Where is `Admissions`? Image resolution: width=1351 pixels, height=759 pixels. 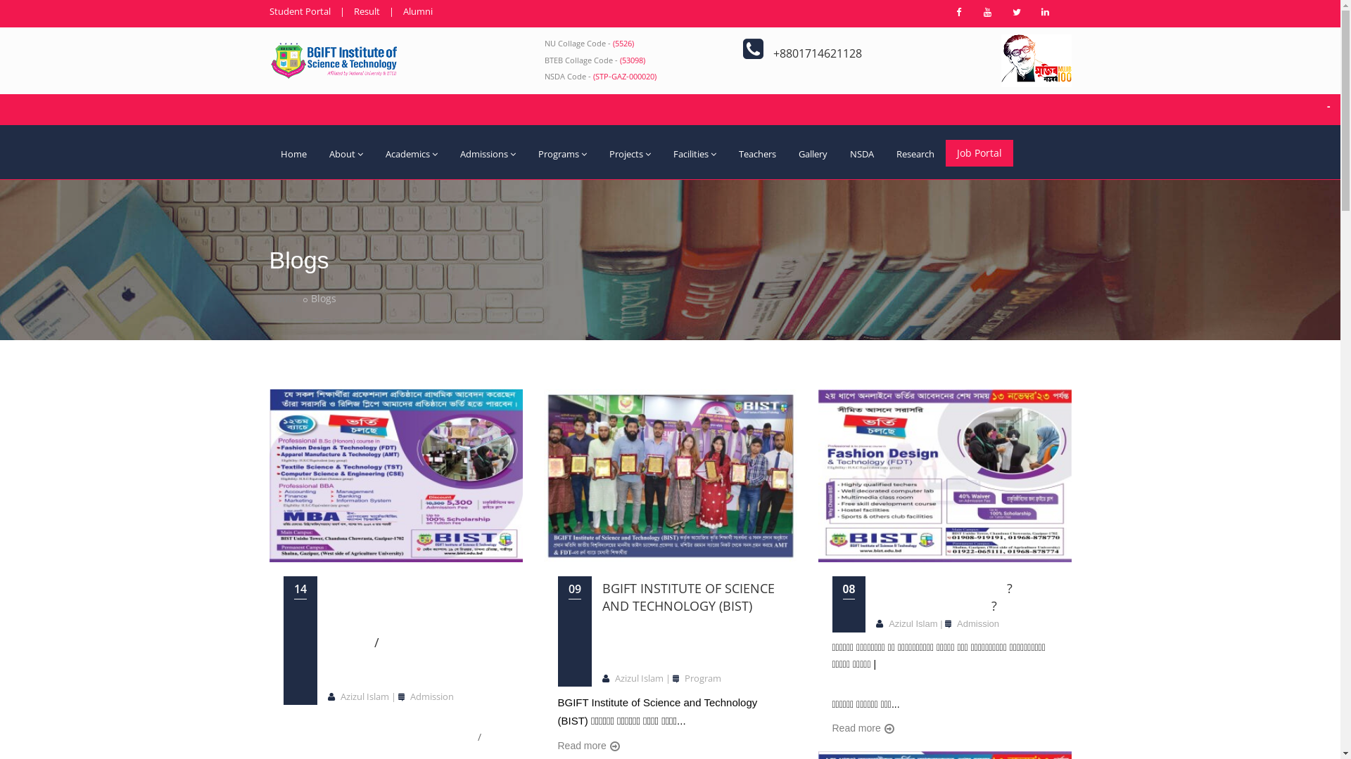
Admissions is located at coordinates (488, 155).